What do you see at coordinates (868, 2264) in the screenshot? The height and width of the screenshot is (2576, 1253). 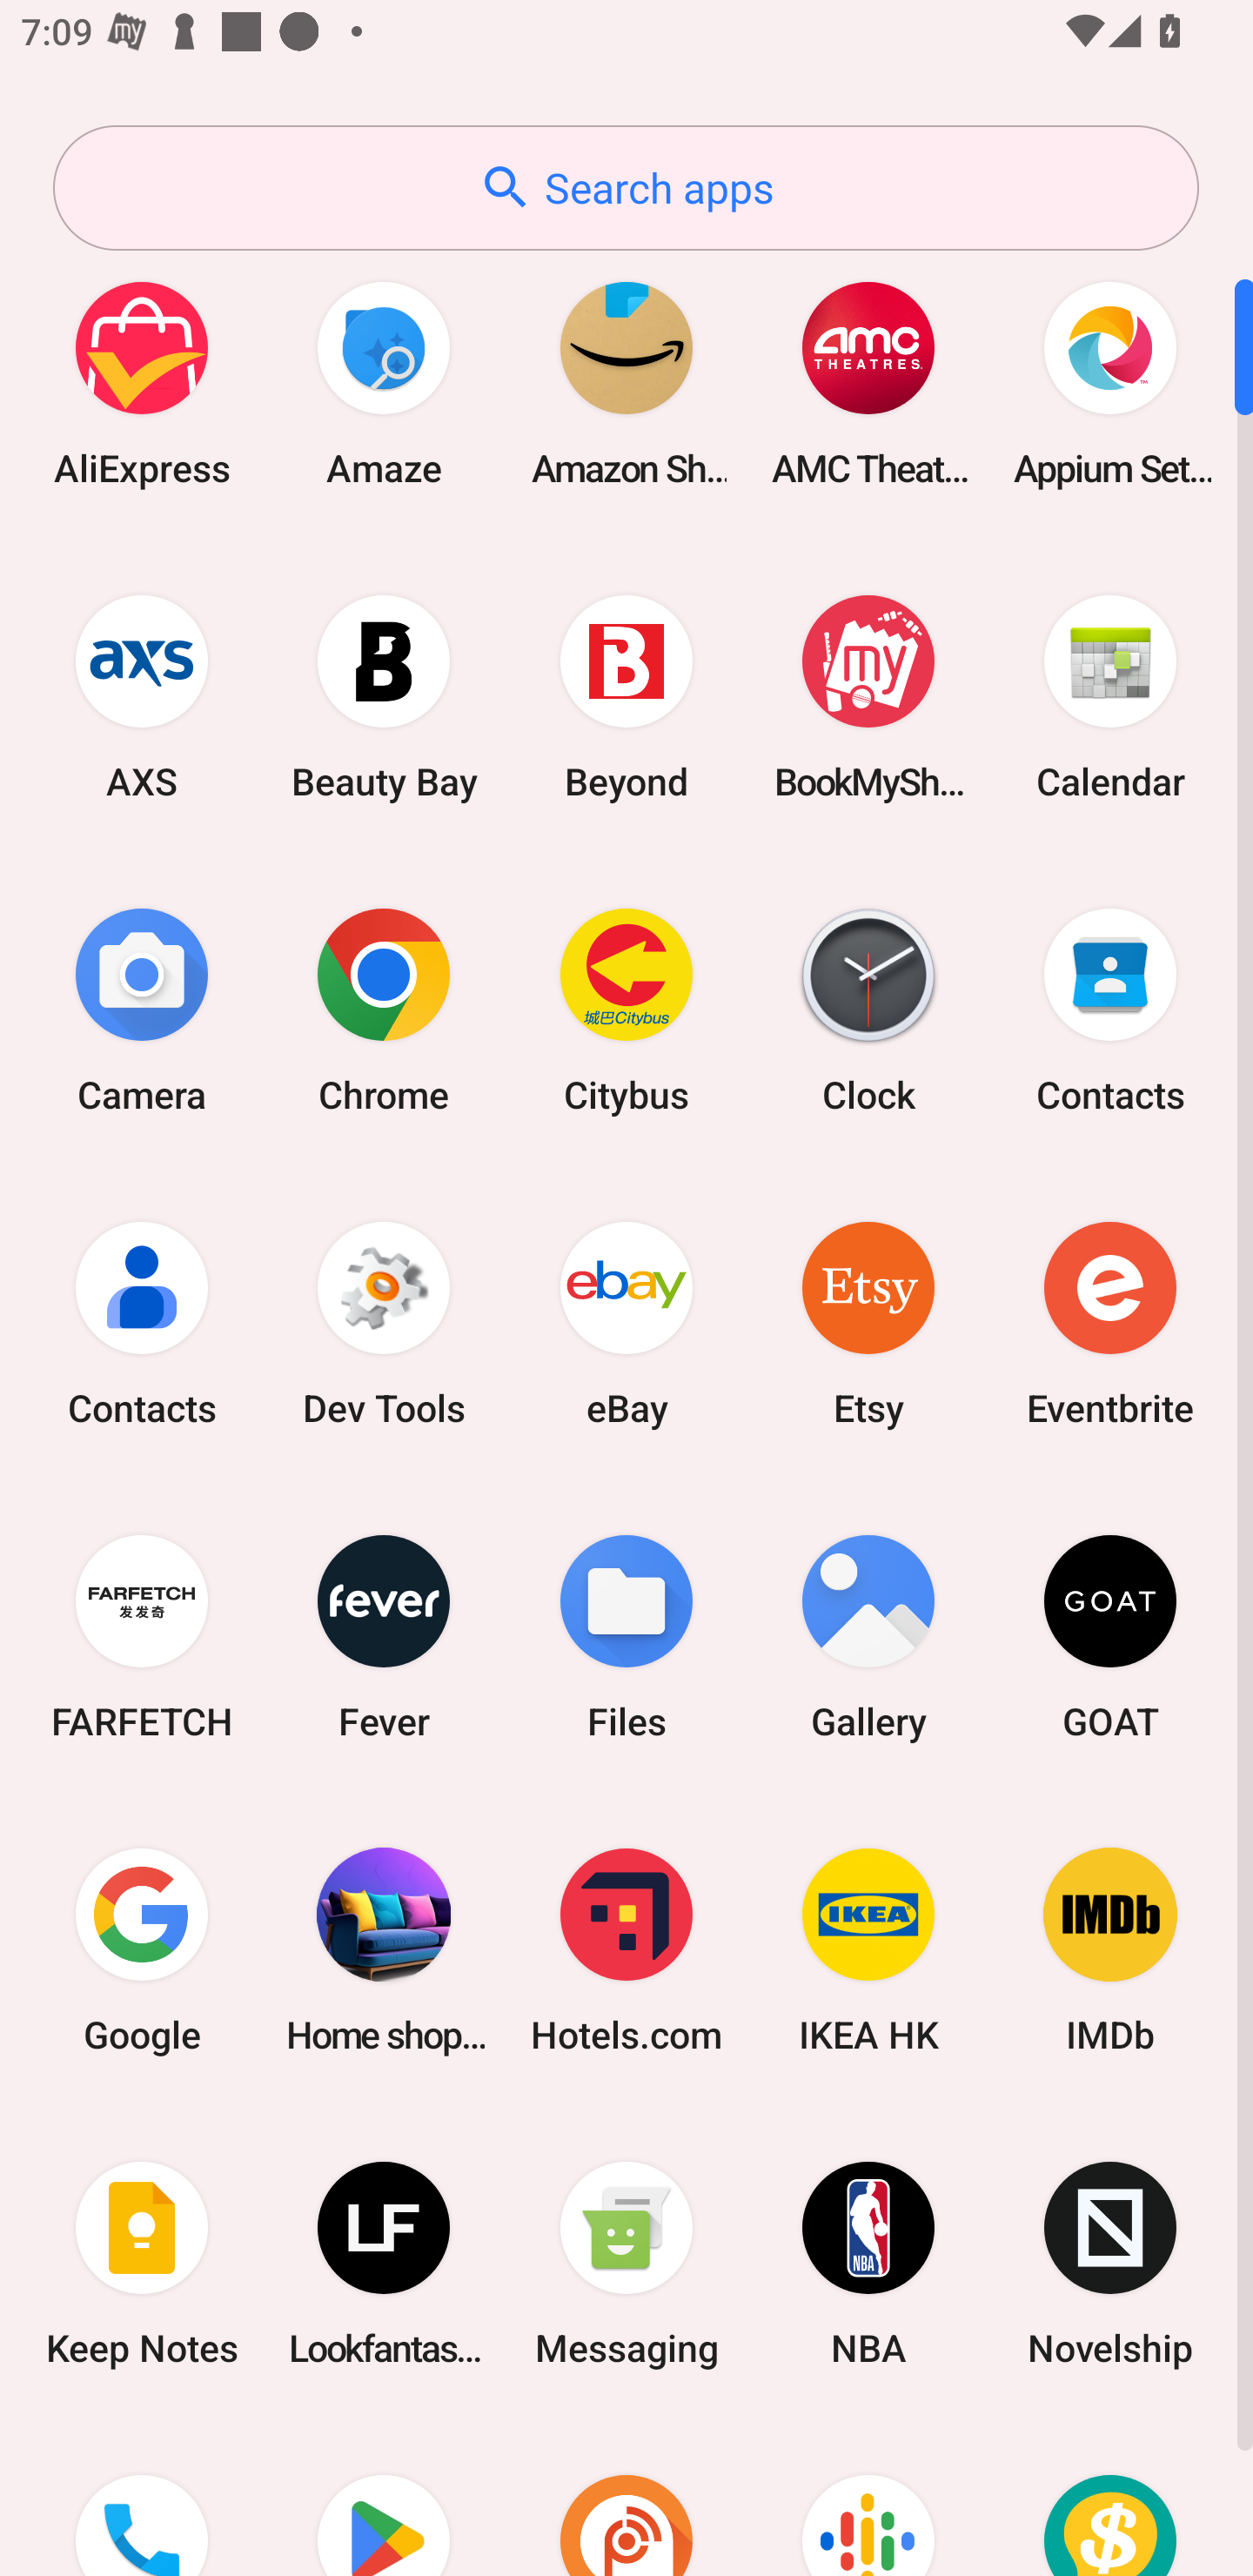 I see `NBA` at bounding box center [868, 2264].